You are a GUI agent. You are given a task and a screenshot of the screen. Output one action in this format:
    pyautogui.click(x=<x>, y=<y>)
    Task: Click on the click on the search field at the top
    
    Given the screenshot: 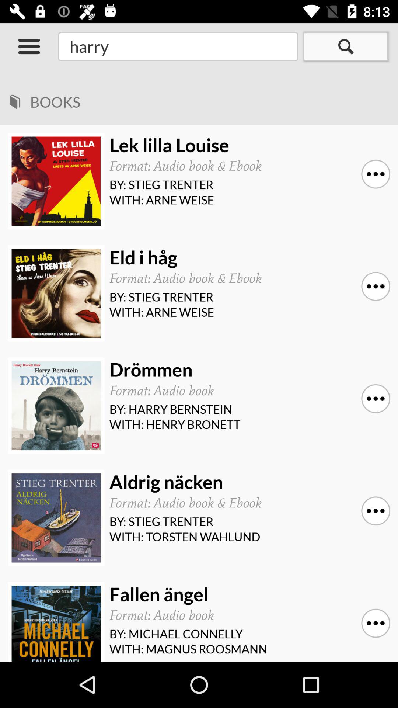 What is the action you would take?
    pyautogui.click(x=178, y=46)
    